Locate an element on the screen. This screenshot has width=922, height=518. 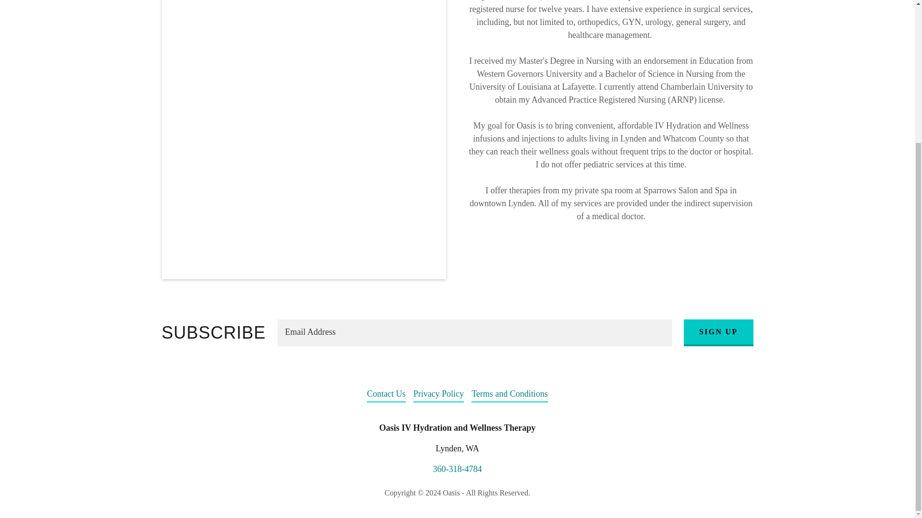
360-318-4784 is located at coordinates (458, 469).